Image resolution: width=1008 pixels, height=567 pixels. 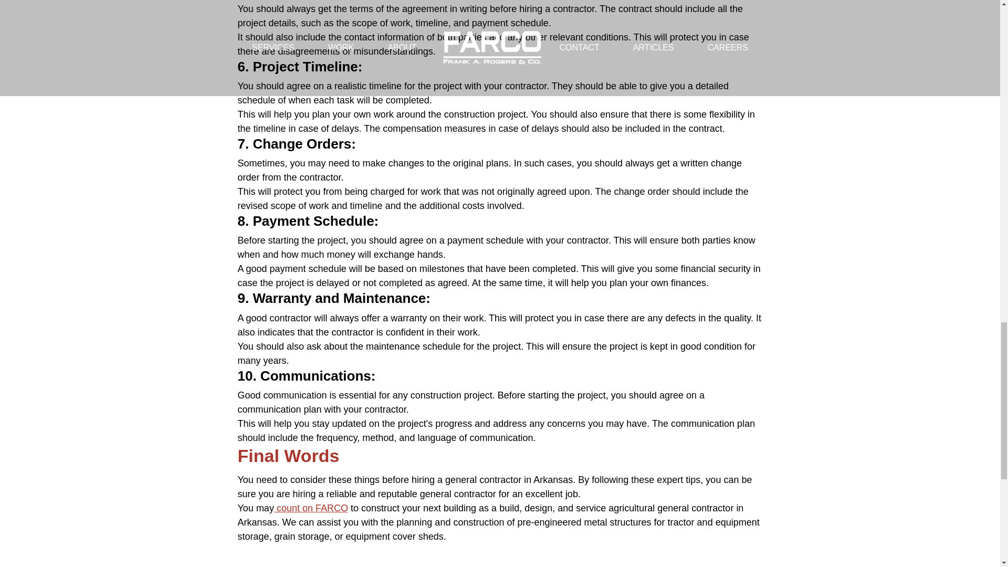 What do you see at coordinates (311, 508) in the screenshot?
I see `count on FARCO` at bounding box center [311, 508].